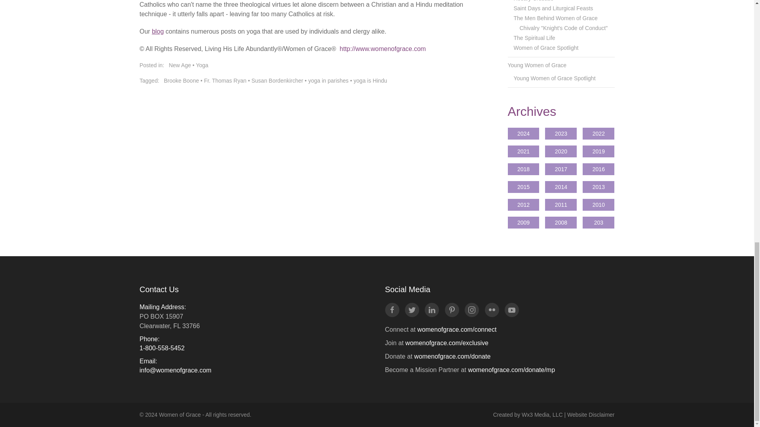  I want to click on Susan Bordenkircher, so click(277, 80).